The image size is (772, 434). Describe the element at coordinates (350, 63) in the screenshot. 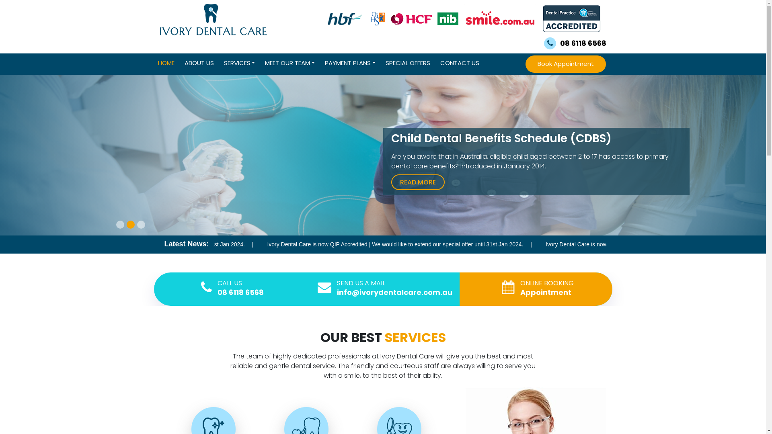

I see `PAYMENT PLANS` at that location.